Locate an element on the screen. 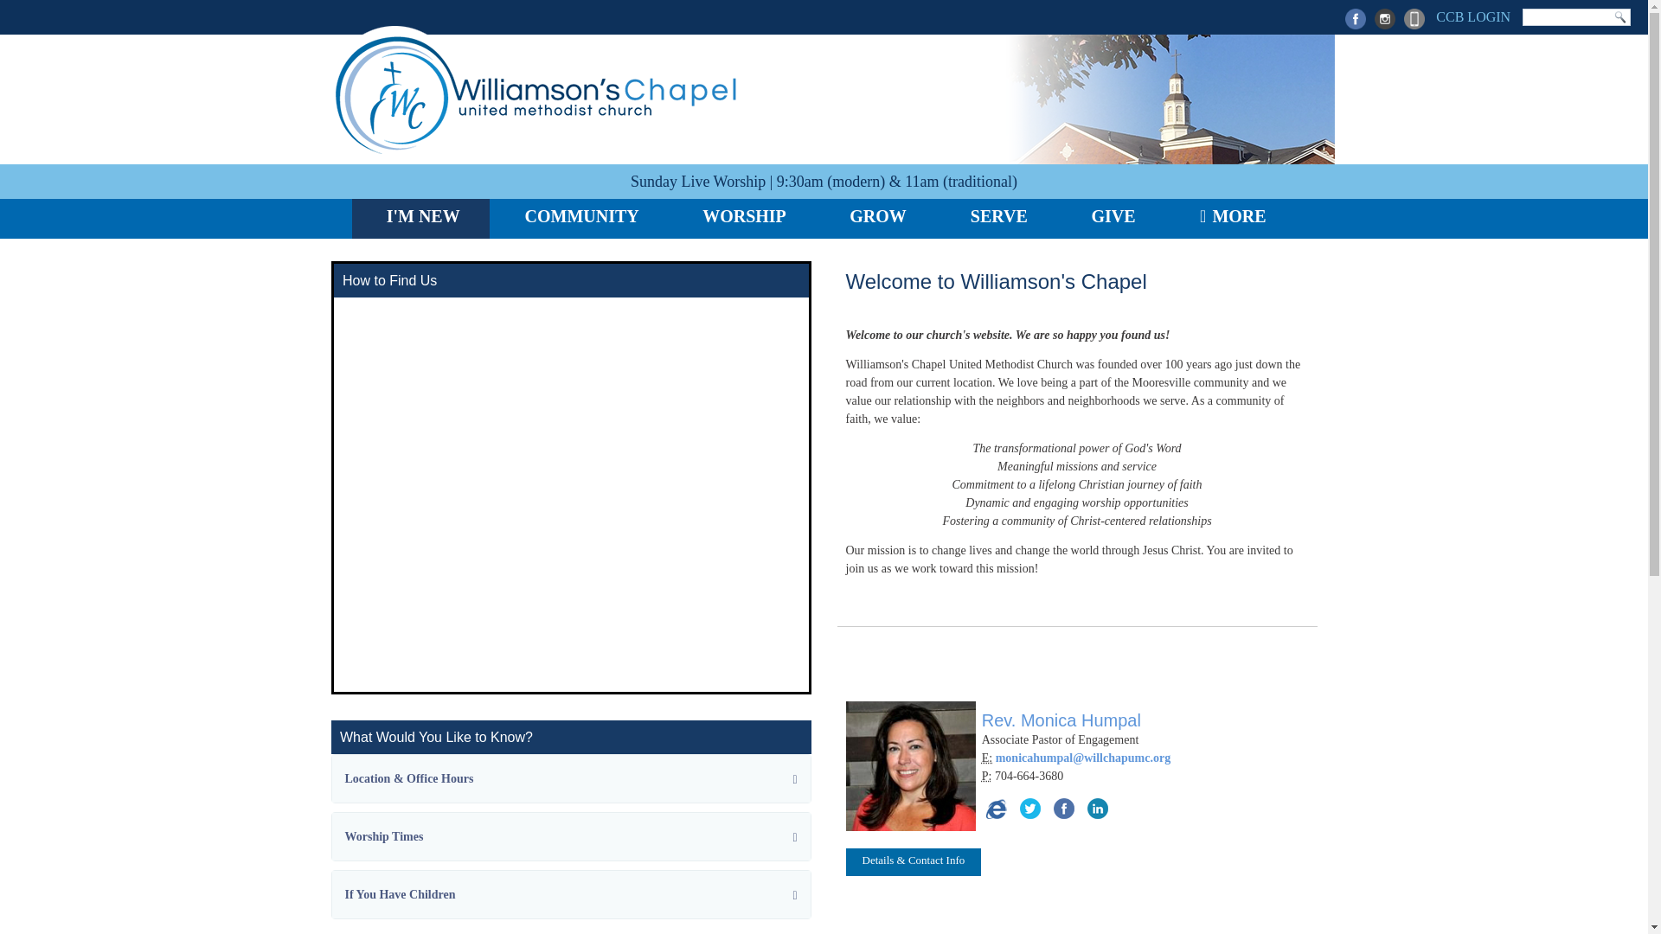 This screenshot has height=934, width=1661. GIVE is located at coordinates (1111, 219).